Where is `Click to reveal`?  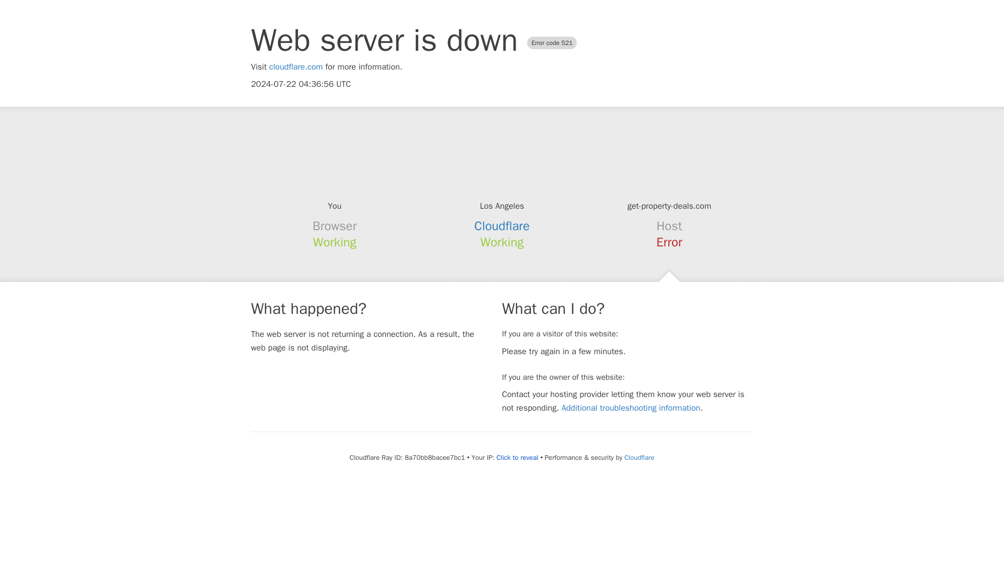 Click to reveal is located at coordinates (518, 458).